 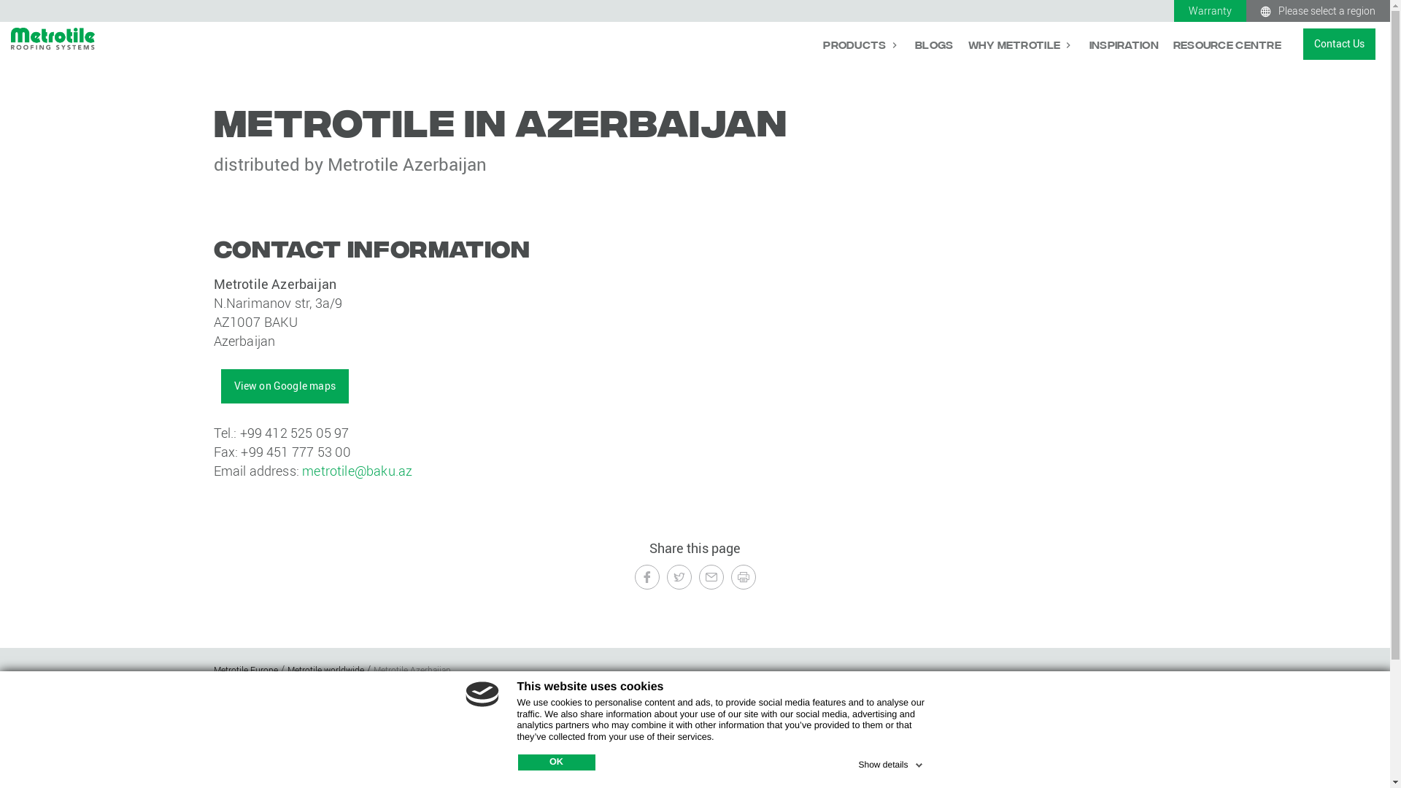 I want to click on Contact Us, so click(x=1041, y=744).